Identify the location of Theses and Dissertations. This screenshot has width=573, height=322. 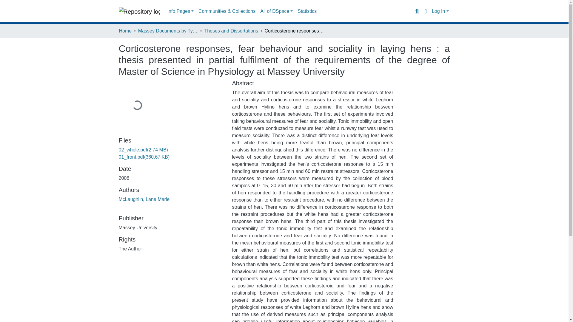
(231, 31).